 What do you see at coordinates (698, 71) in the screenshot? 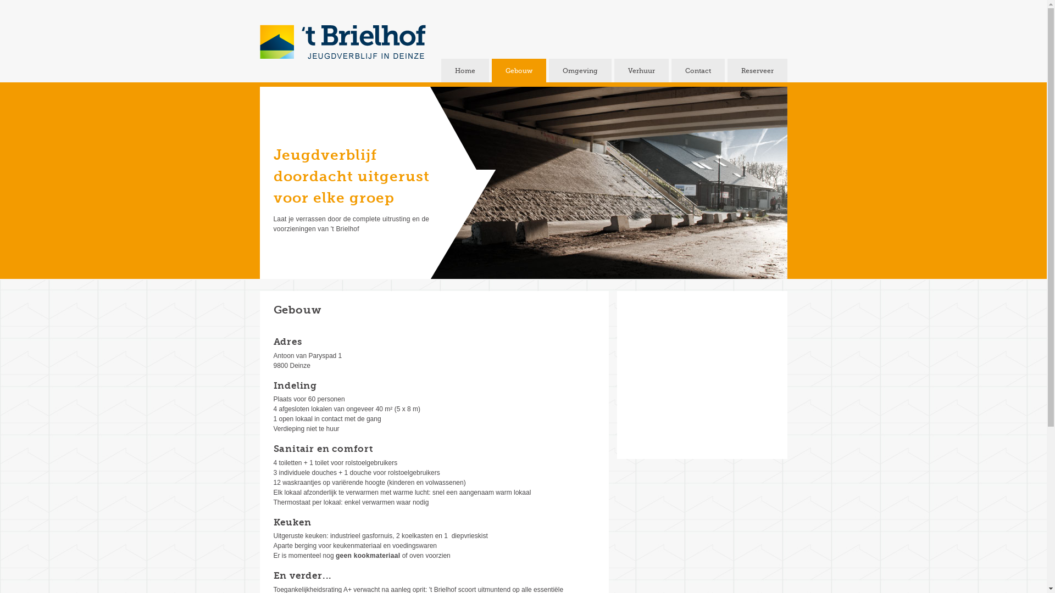
I see `Contact` at bounding box center [698, 71].